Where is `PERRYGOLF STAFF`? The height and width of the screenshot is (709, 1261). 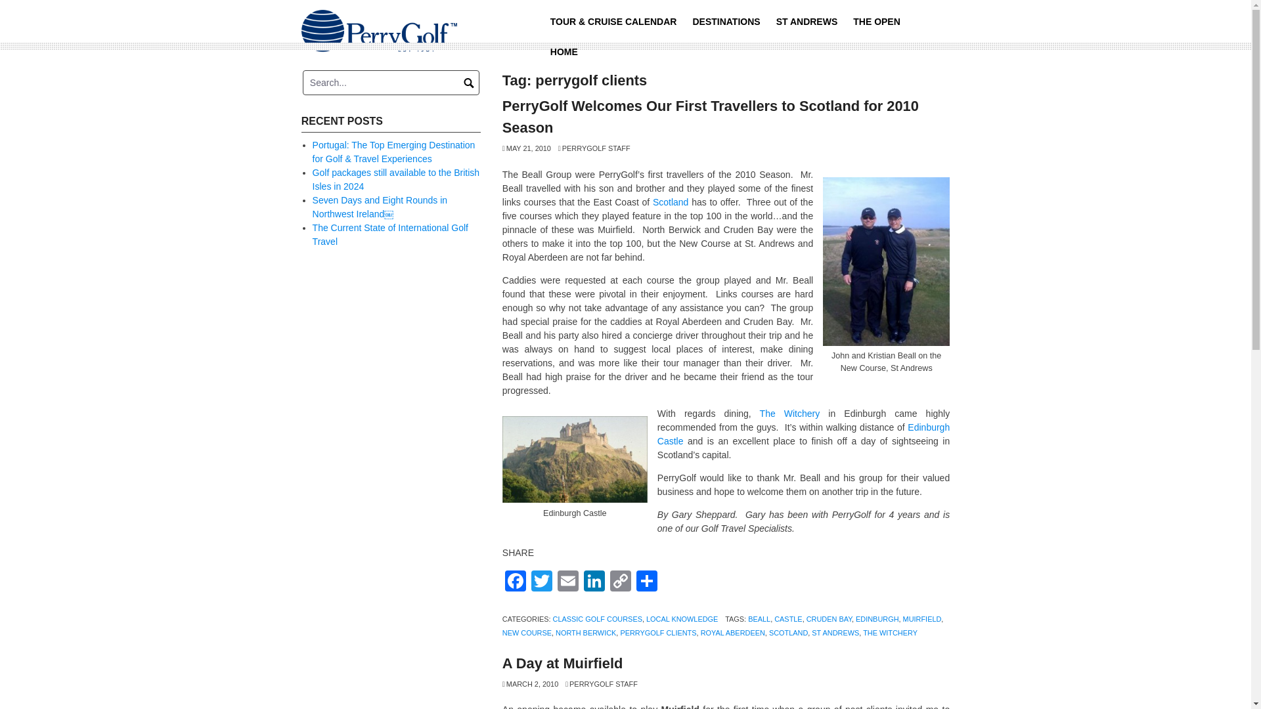 PERRYGOLF STAFF is located at coordinates (602, 683).